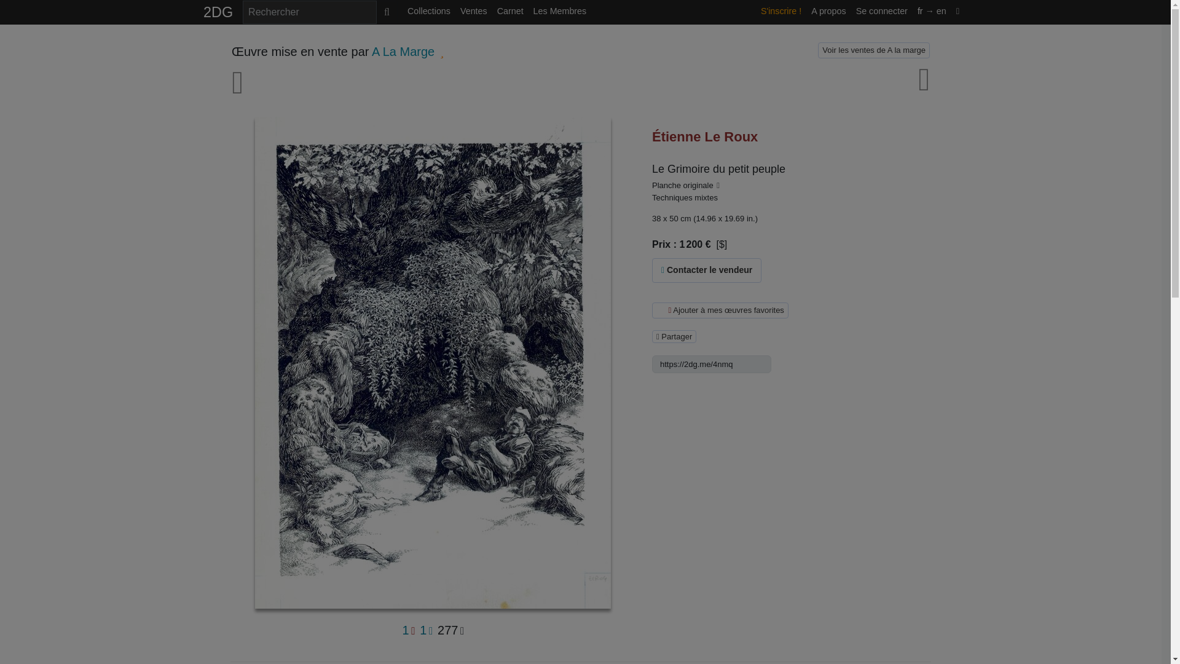  I want to click on Carnet, so click(510, 11).